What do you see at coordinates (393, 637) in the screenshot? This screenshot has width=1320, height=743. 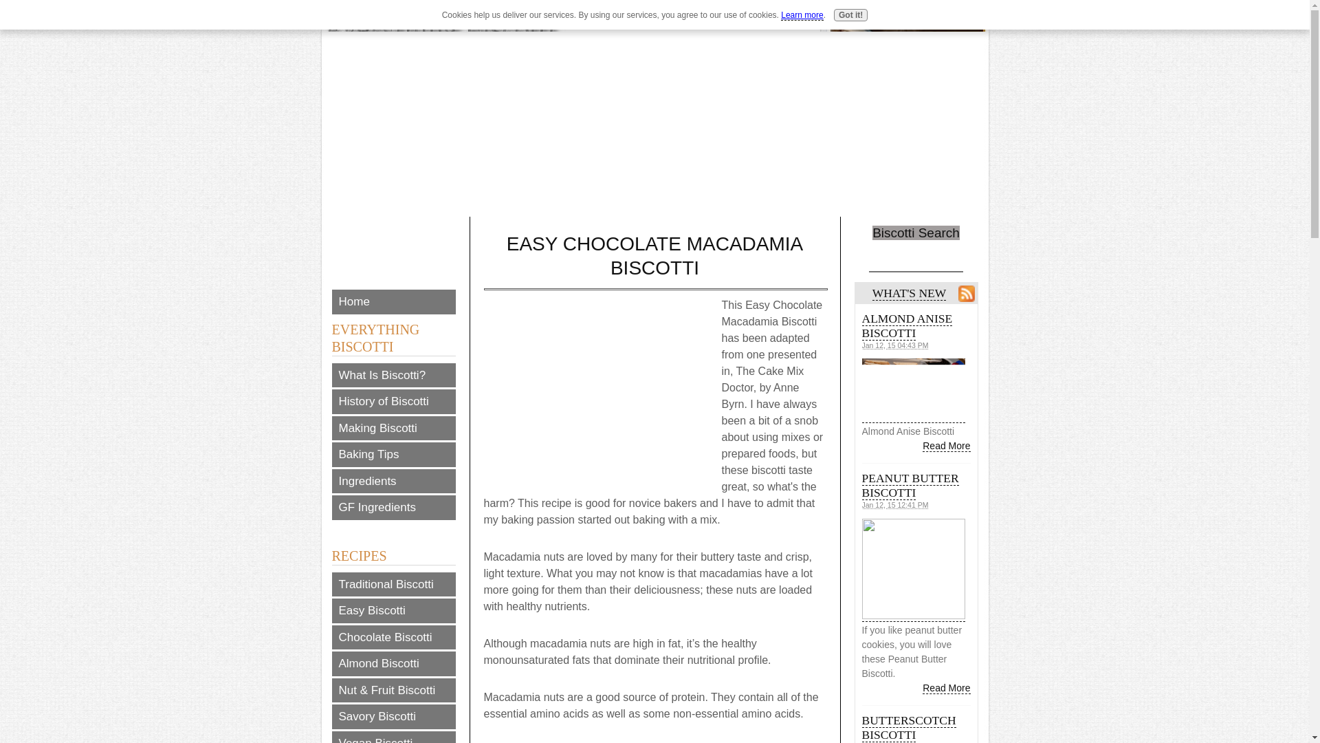 I see `Chocolate Biscotti` at bounding box center [393, 637].